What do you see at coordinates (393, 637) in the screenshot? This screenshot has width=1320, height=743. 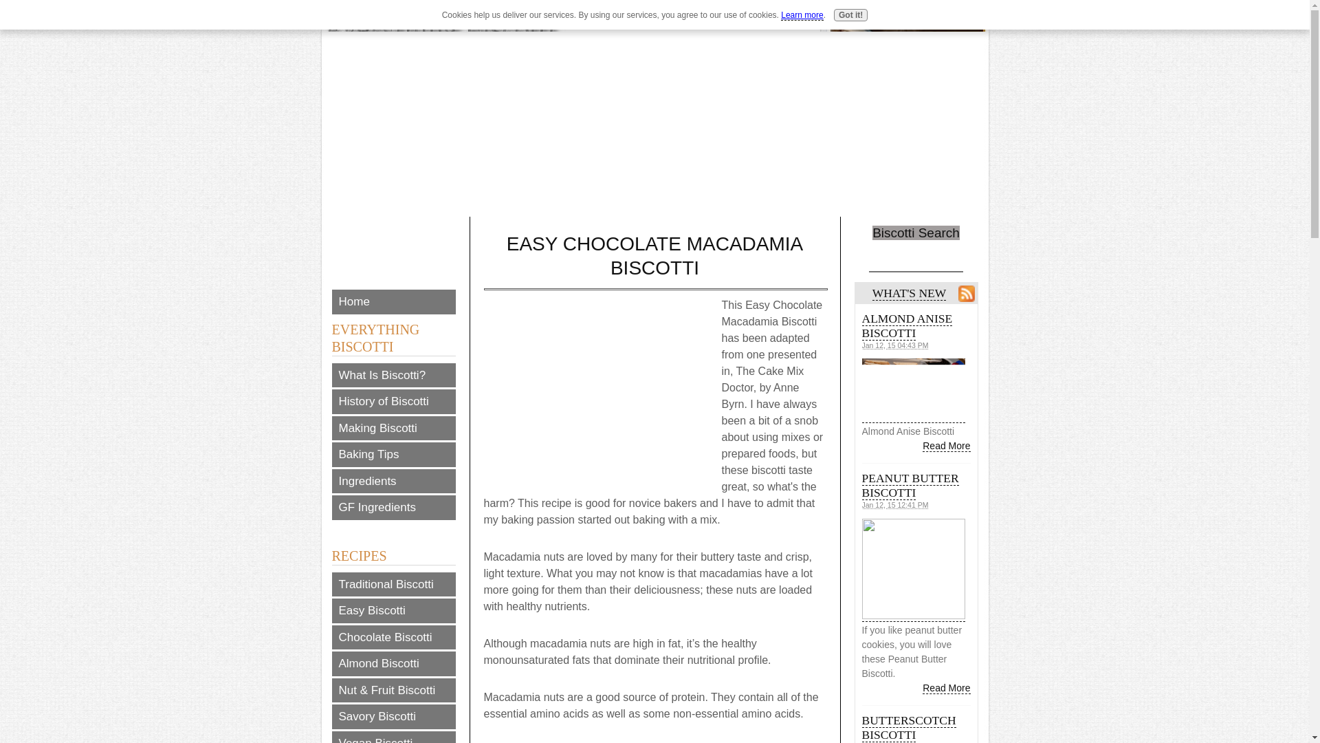 I see `Chocolate Biscotti` at bounding box center [393, 637].